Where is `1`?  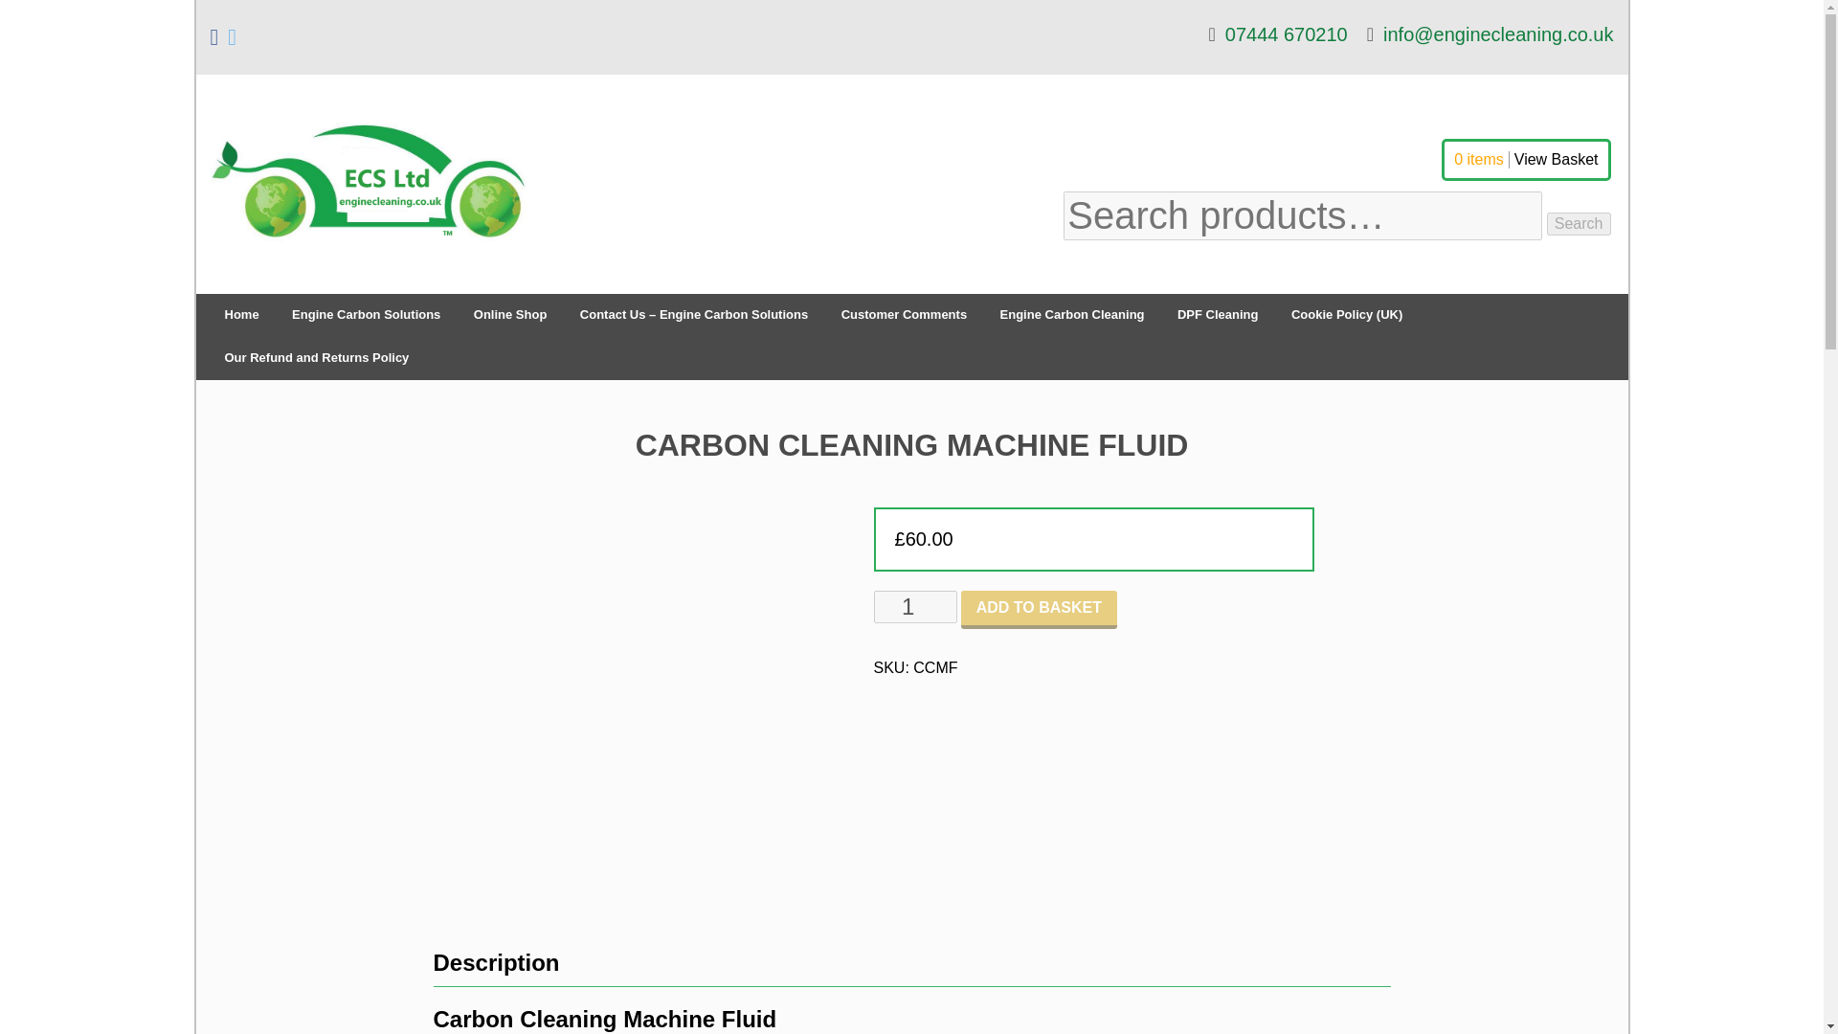
1 is located at coordinates (914, 607).